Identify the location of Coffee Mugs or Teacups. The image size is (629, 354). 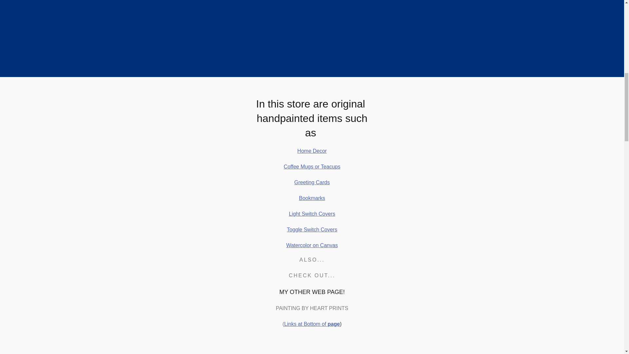
(312, 167).